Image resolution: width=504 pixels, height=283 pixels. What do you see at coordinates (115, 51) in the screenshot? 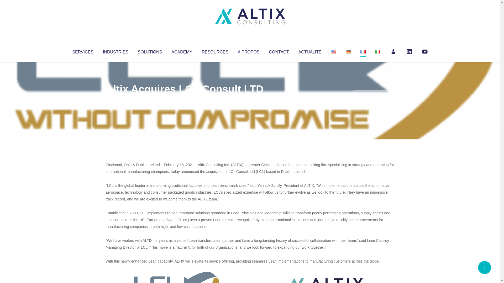
I see `INDUSTRIES` at bounding box center [115, 51].